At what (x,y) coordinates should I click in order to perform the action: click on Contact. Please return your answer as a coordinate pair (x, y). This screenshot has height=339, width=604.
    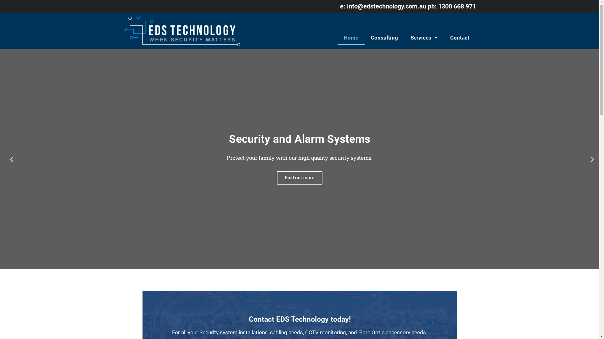
    Looking at the image, I should click on (460, 38).